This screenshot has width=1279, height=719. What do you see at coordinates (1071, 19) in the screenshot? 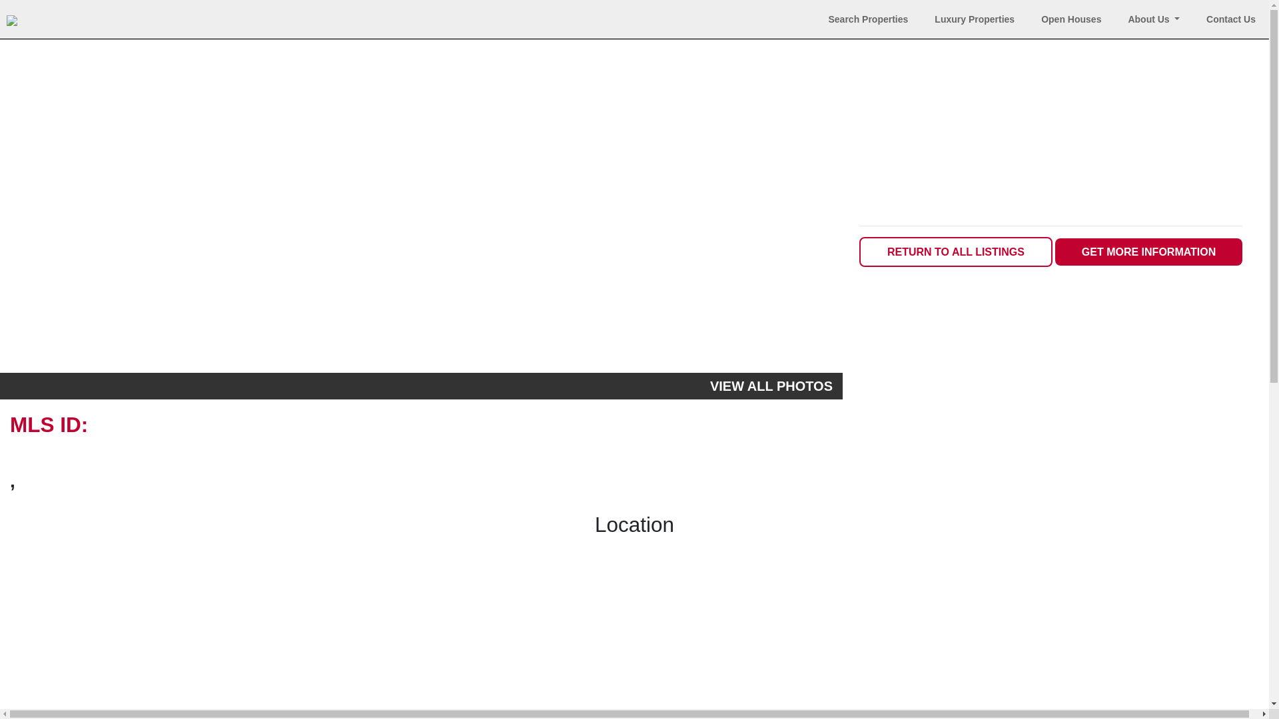
I see `Open Houses` at bounding box center [1071, 19].